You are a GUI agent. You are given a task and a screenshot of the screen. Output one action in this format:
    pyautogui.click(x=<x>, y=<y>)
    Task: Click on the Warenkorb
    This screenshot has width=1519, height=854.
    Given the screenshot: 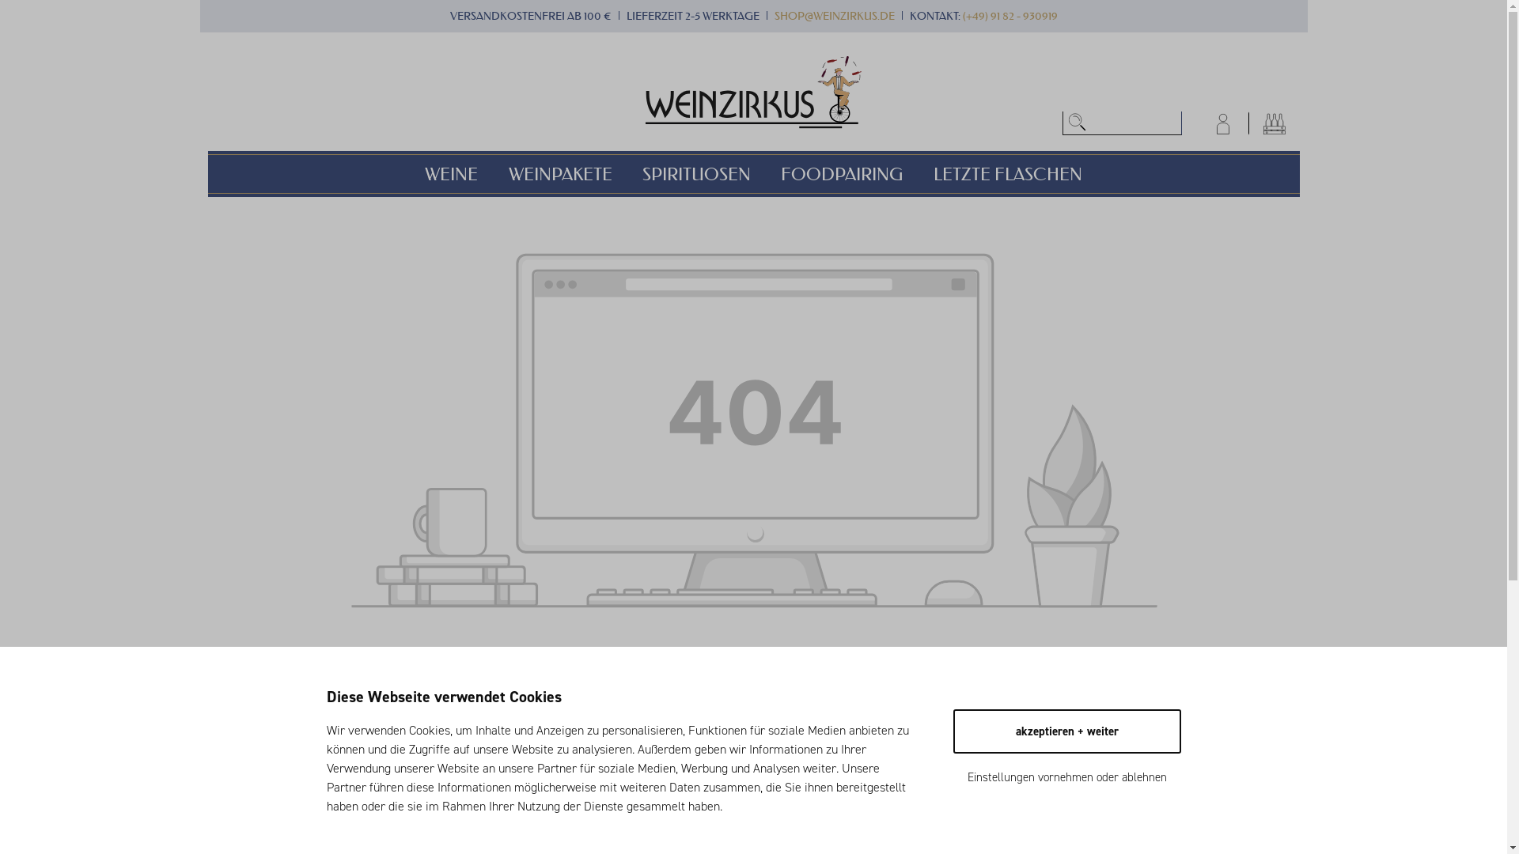 What is the action you would take?
    pyautogui.click(x=1274, y=123)
    